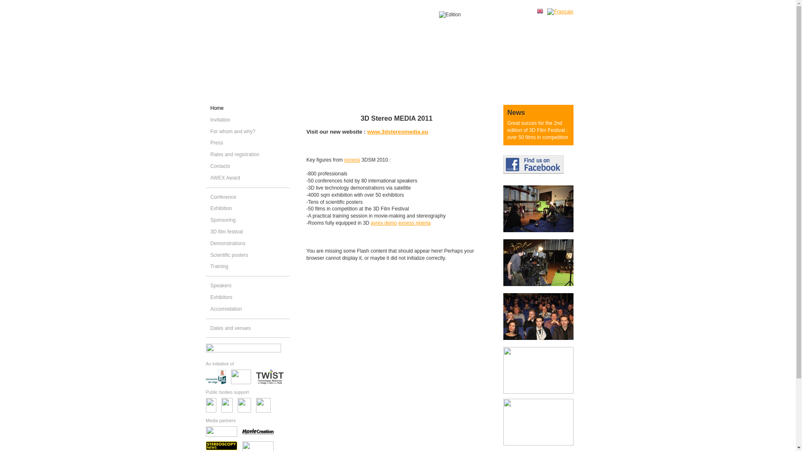  Describe the element at coordinates (235, 155) in the screenshot. I see `Rates and registration` at that location.